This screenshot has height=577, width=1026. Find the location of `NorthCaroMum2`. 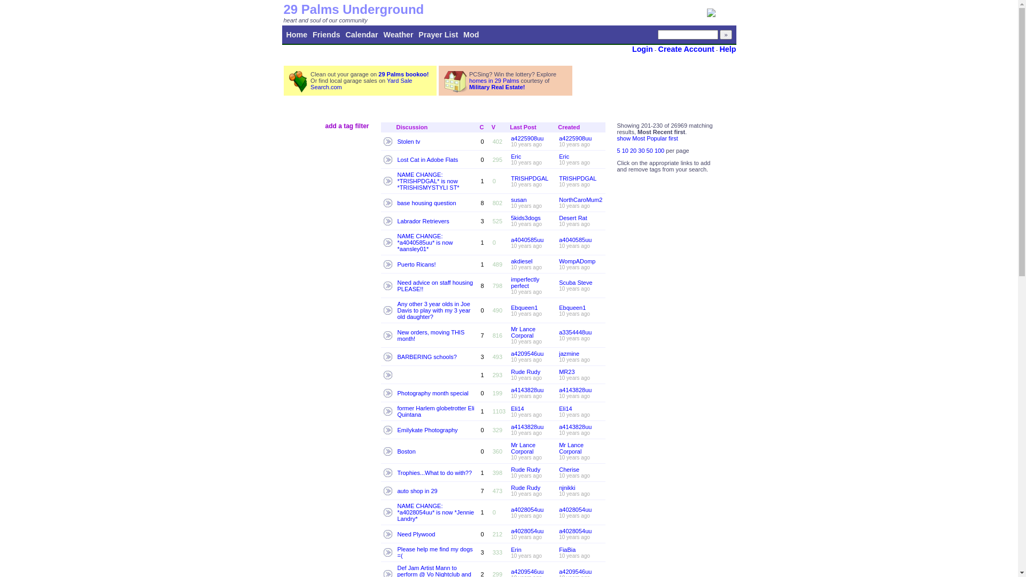

NorthCaroMum2 is located at coordinates (580, 200).